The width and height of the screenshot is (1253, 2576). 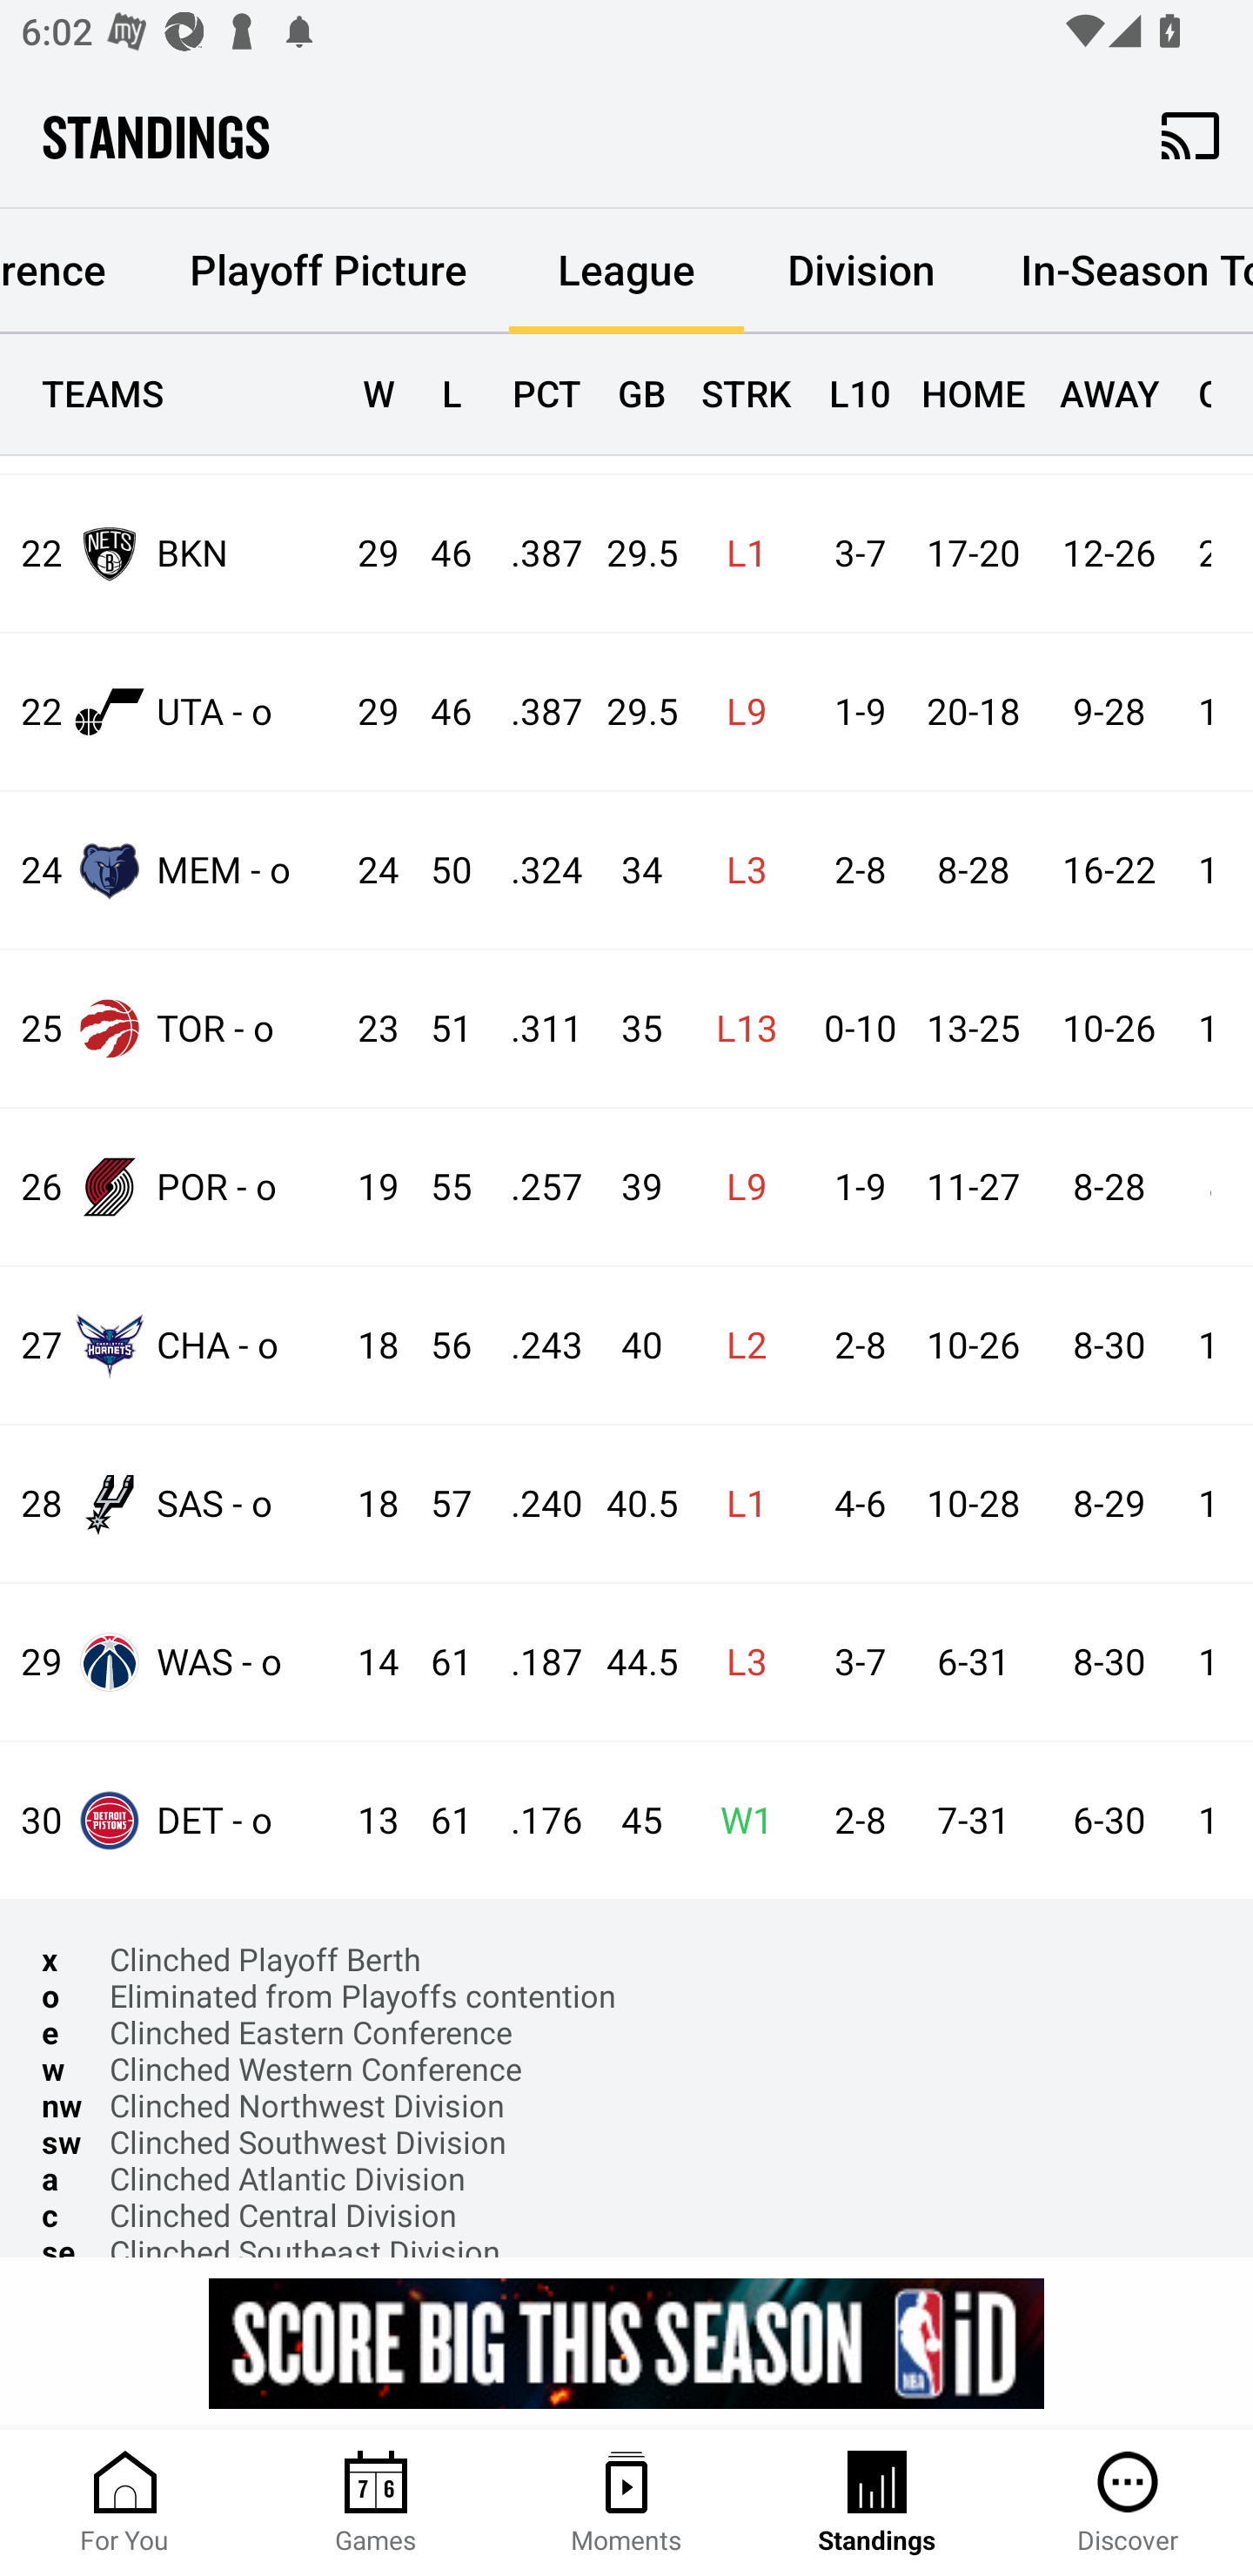 I want to click on .311, so click(x=532, y=1029).